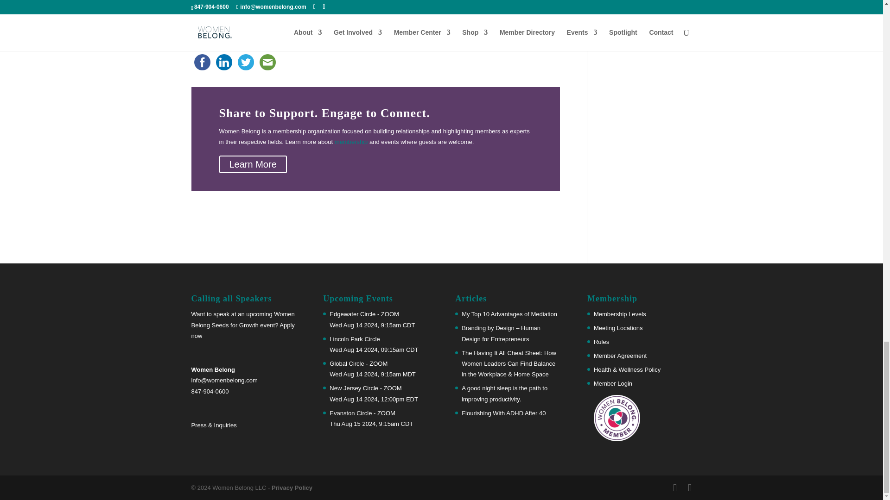 This screenshot has width=890, height=500. Describe the element at coordinates (443, 19) in the screenshot. I see `Creative Journeys` at that location.